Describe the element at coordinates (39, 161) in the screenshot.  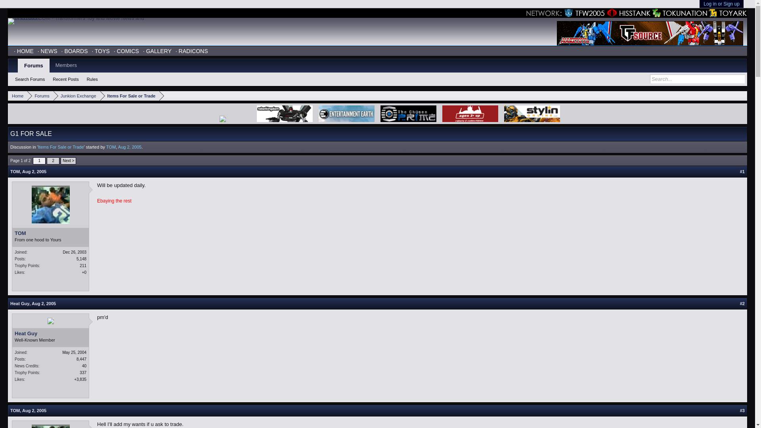
I see `1` at that location.